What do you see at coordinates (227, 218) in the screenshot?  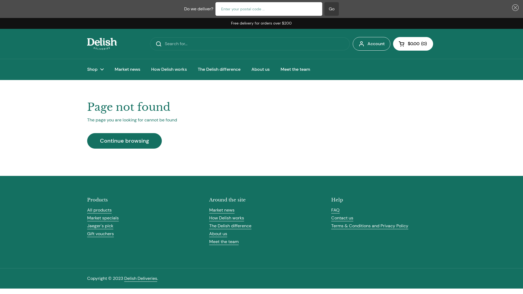 I see `How Delish works` at bounding box center [227, 218].